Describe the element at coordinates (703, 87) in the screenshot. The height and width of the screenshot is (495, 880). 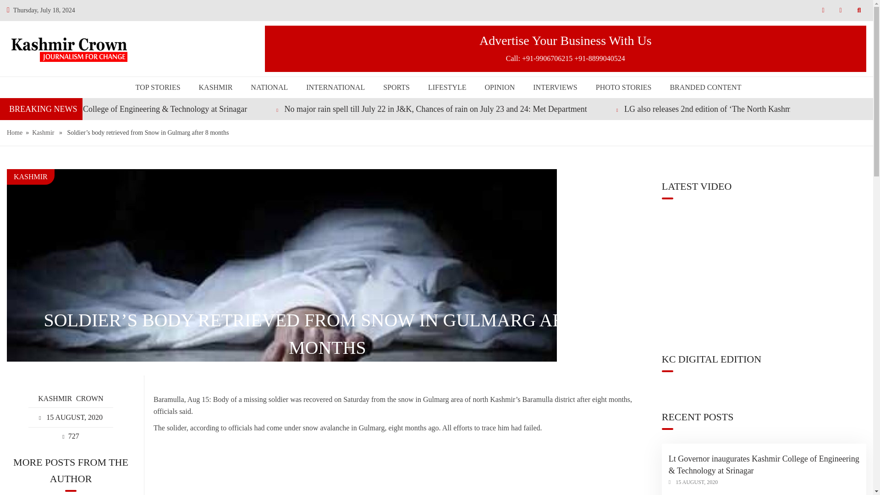
I see `Branded Content` at that location.